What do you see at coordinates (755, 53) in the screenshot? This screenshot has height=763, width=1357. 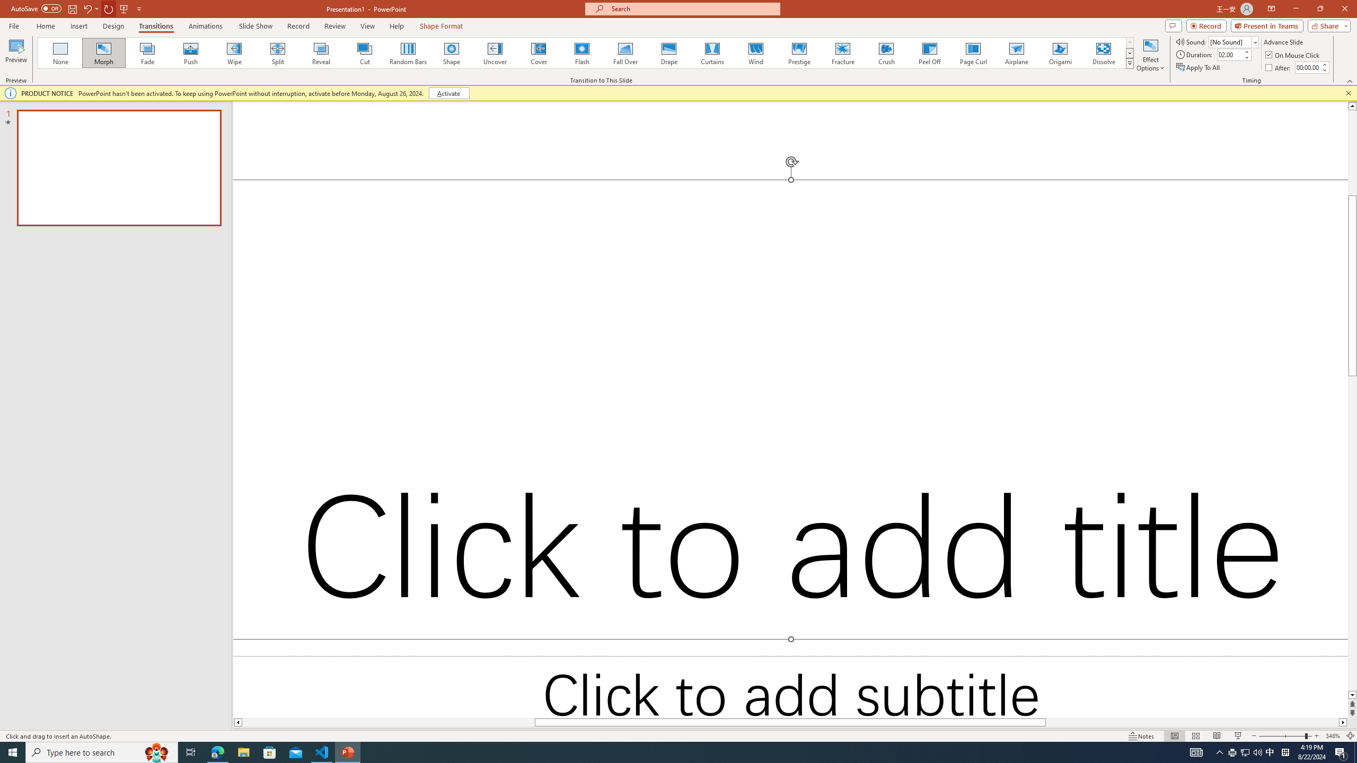 I see `Wind` at bounding box center [755, 53].